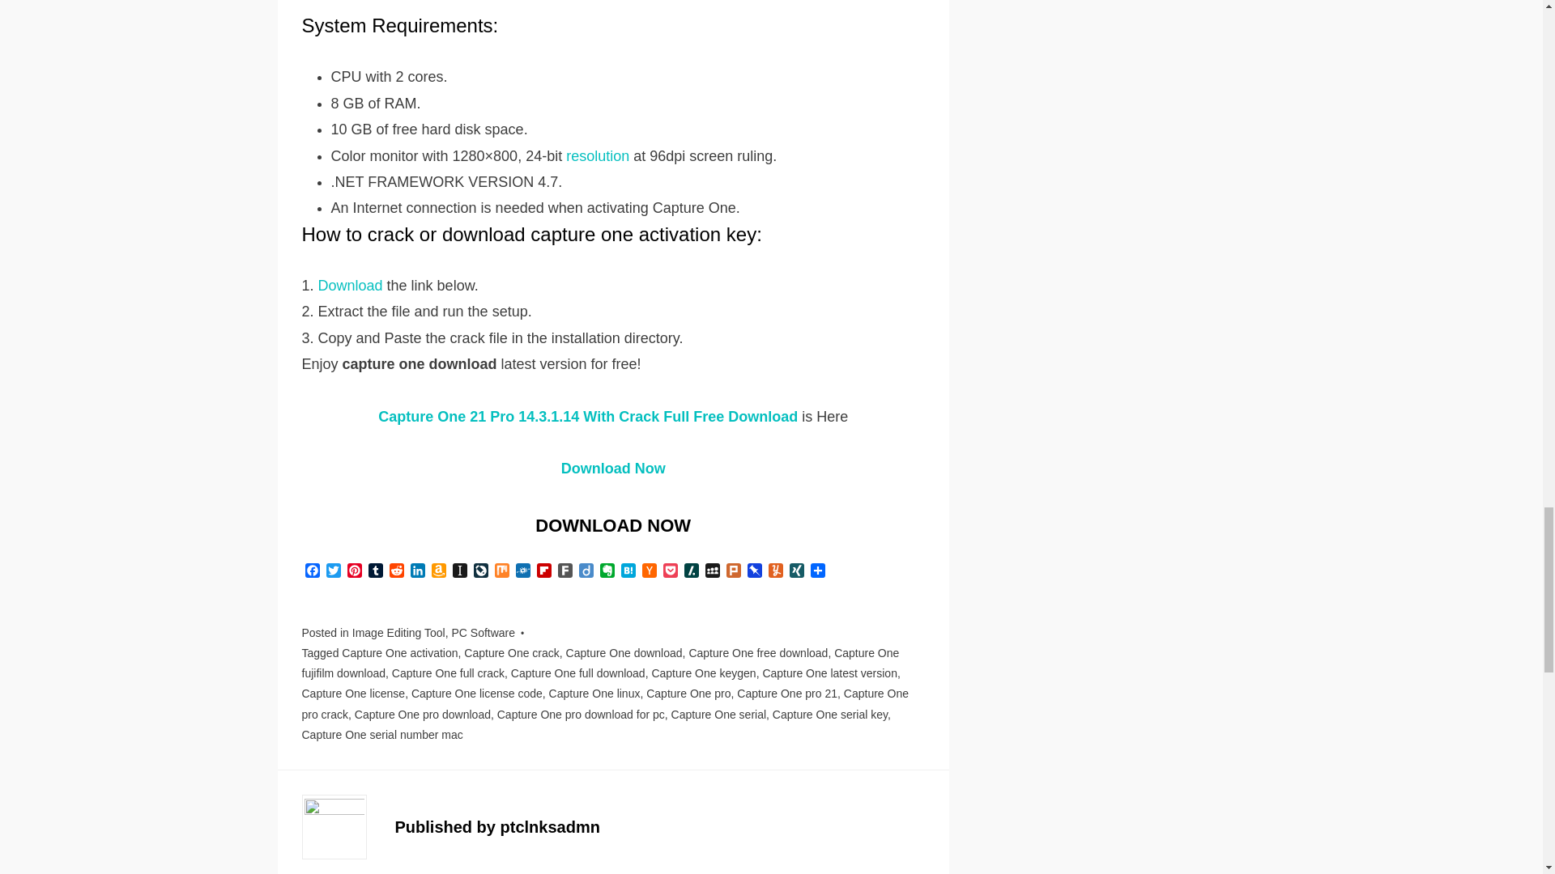 This screenshot has width=1555, height=874. What do you see at coordinates (332, 571) in the screenshot?
I see `Twitter` at bounding box center [332, 571].